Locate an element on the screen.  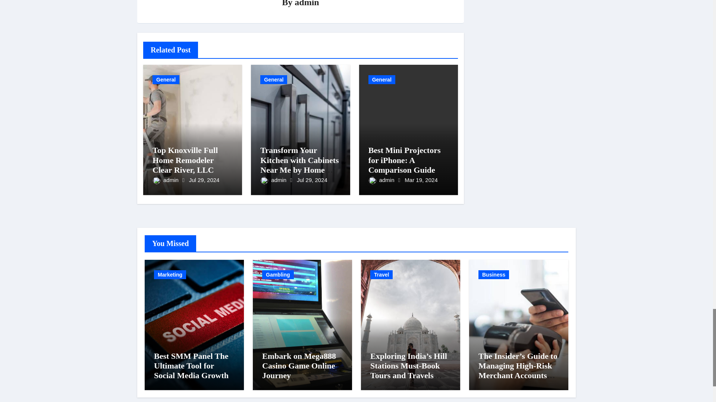
Permalink to: Embark on Mega888 Casino Game Online Journey is located at coordinates (299, 366).